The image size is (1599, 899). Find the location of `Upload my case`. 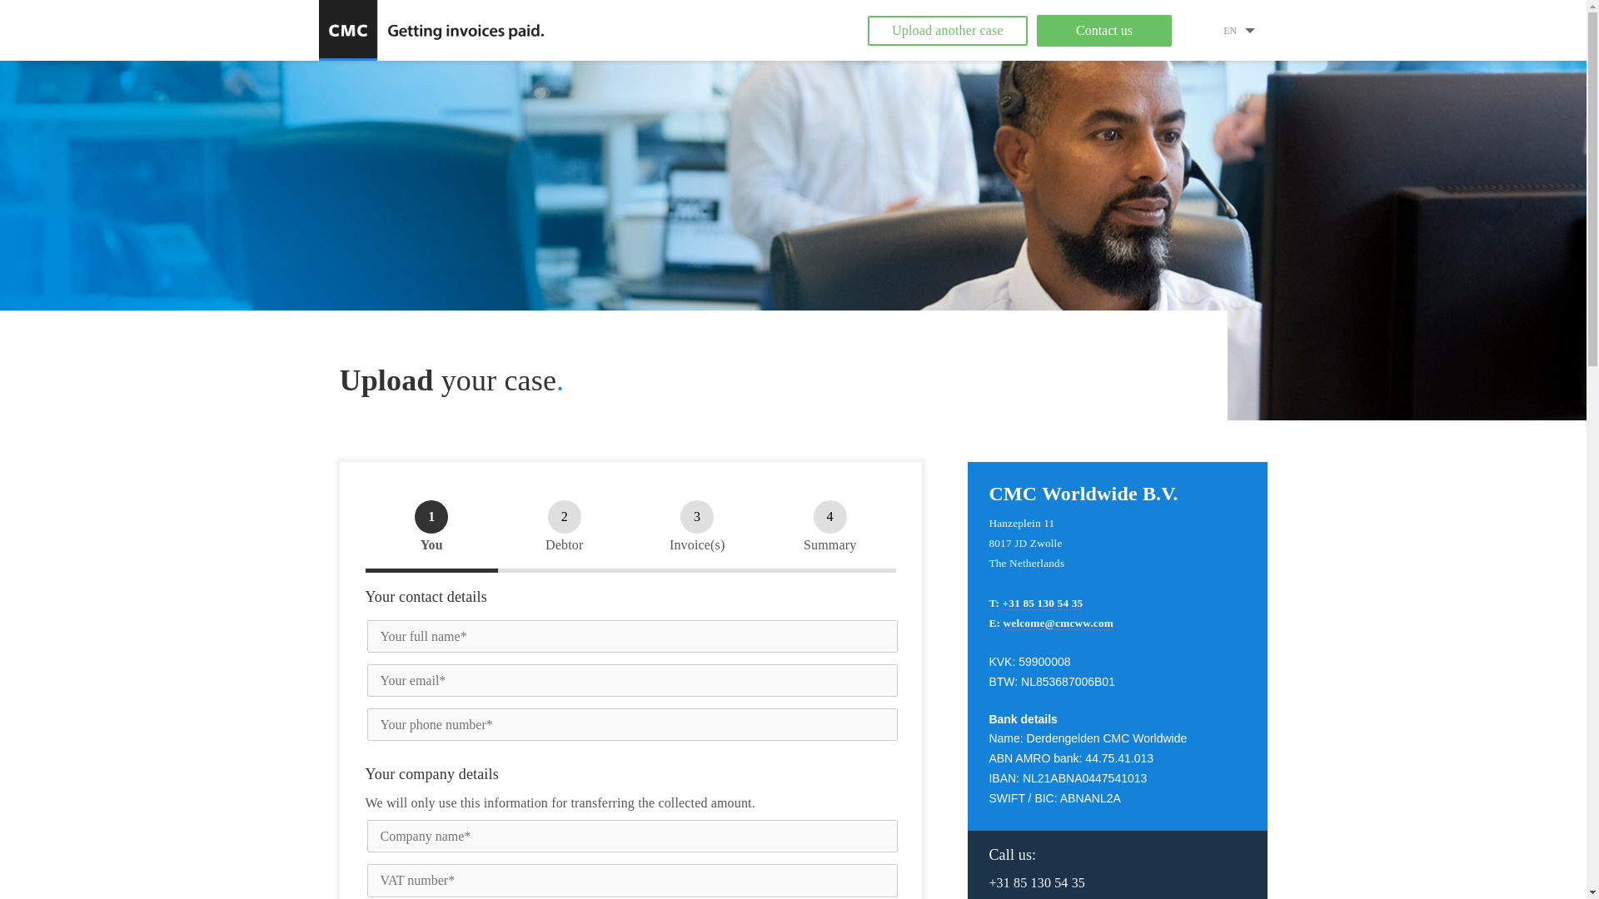

Upload my case is located at coordinates (312, 17).